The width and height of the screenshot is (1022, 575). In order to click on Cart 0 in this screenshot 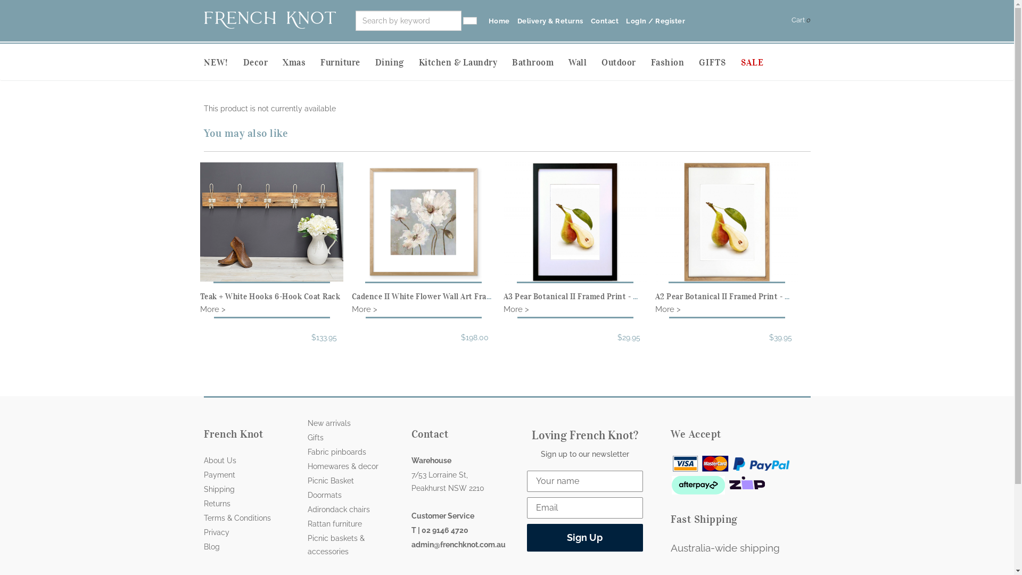, I will do `click(801, 20)`.